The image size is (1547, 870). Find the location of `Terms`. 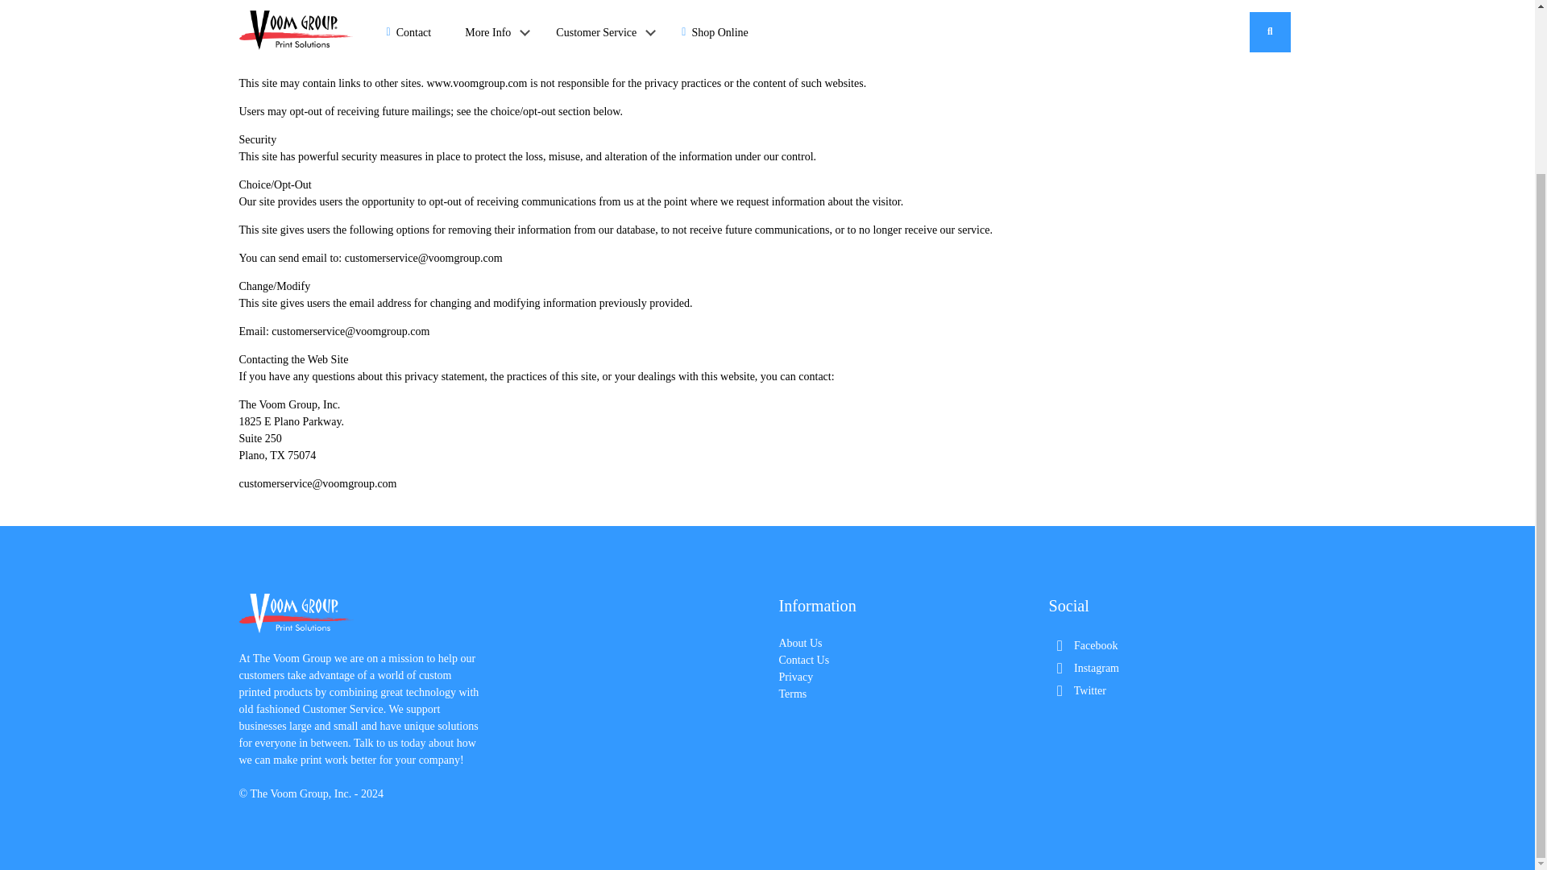

Terms is located at coordinates (791, 694).